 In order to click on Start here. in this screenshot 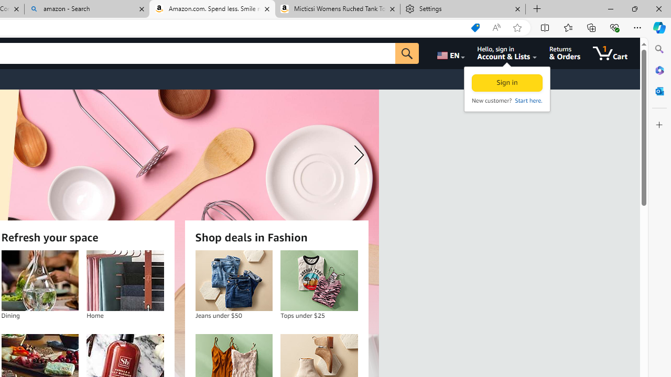, I will do `click(528, 101)`.